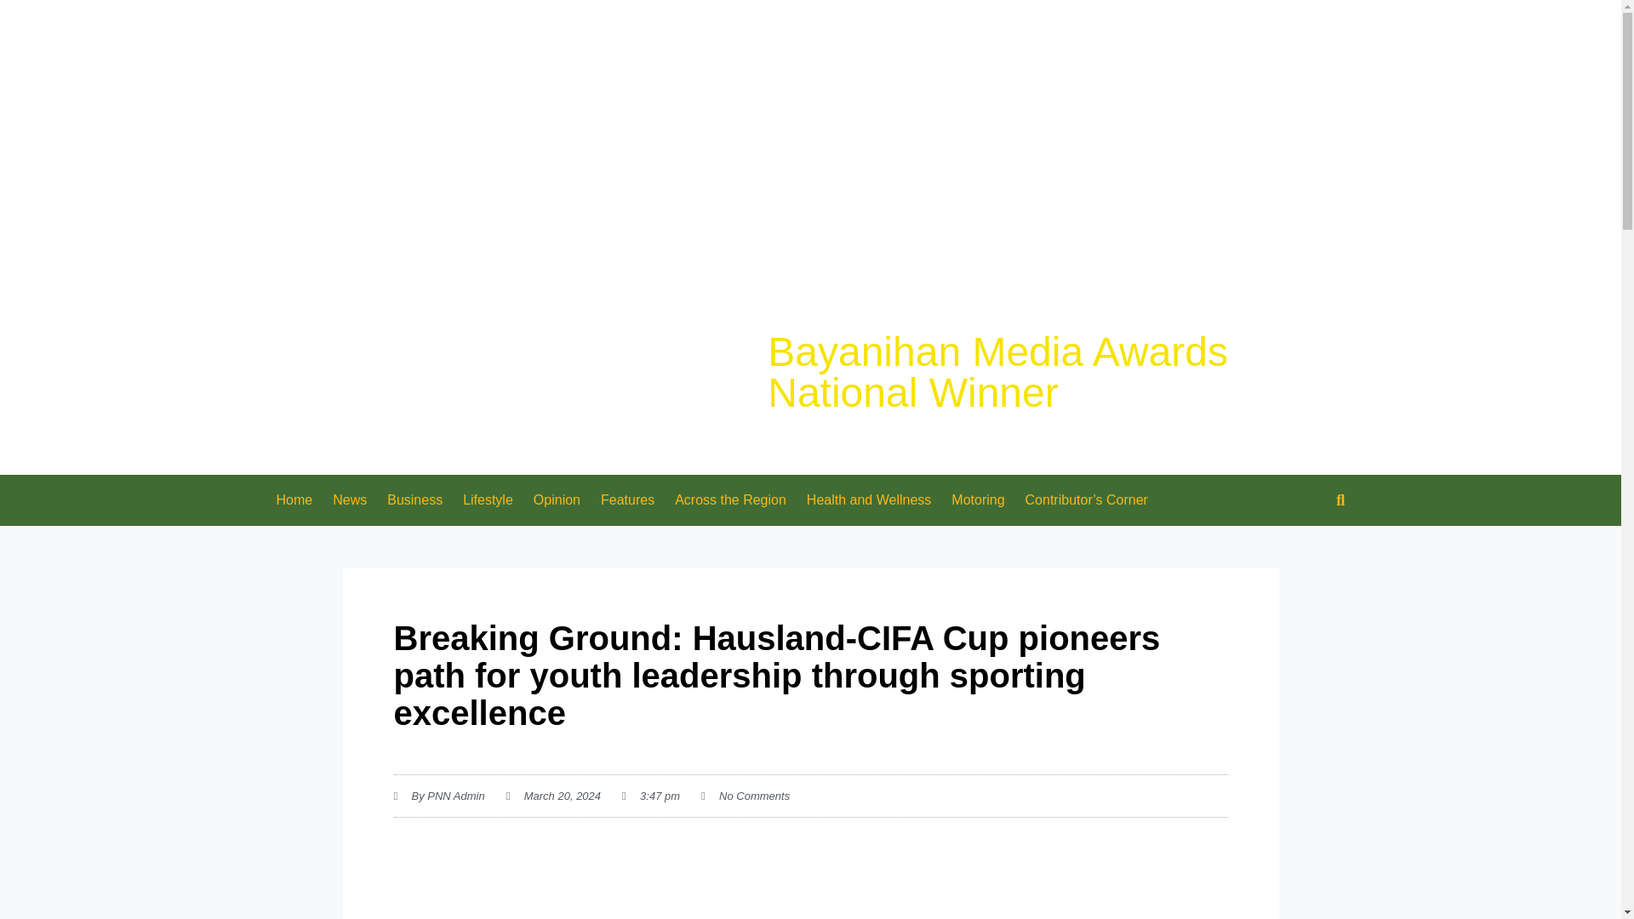 The width and height of the screenshot is (1634, 919). Describe the element at coordinates (553, 796) in the screenshot. I see `March 20, 2024` at that location.